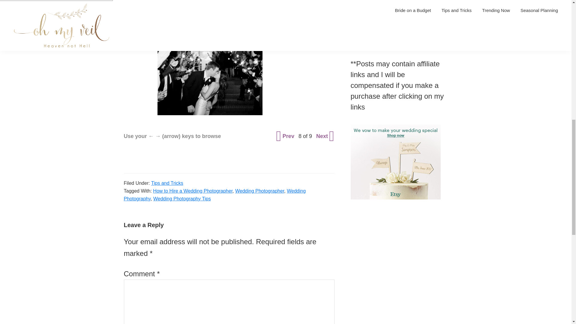  I want to click on Next, so click(325, 136).